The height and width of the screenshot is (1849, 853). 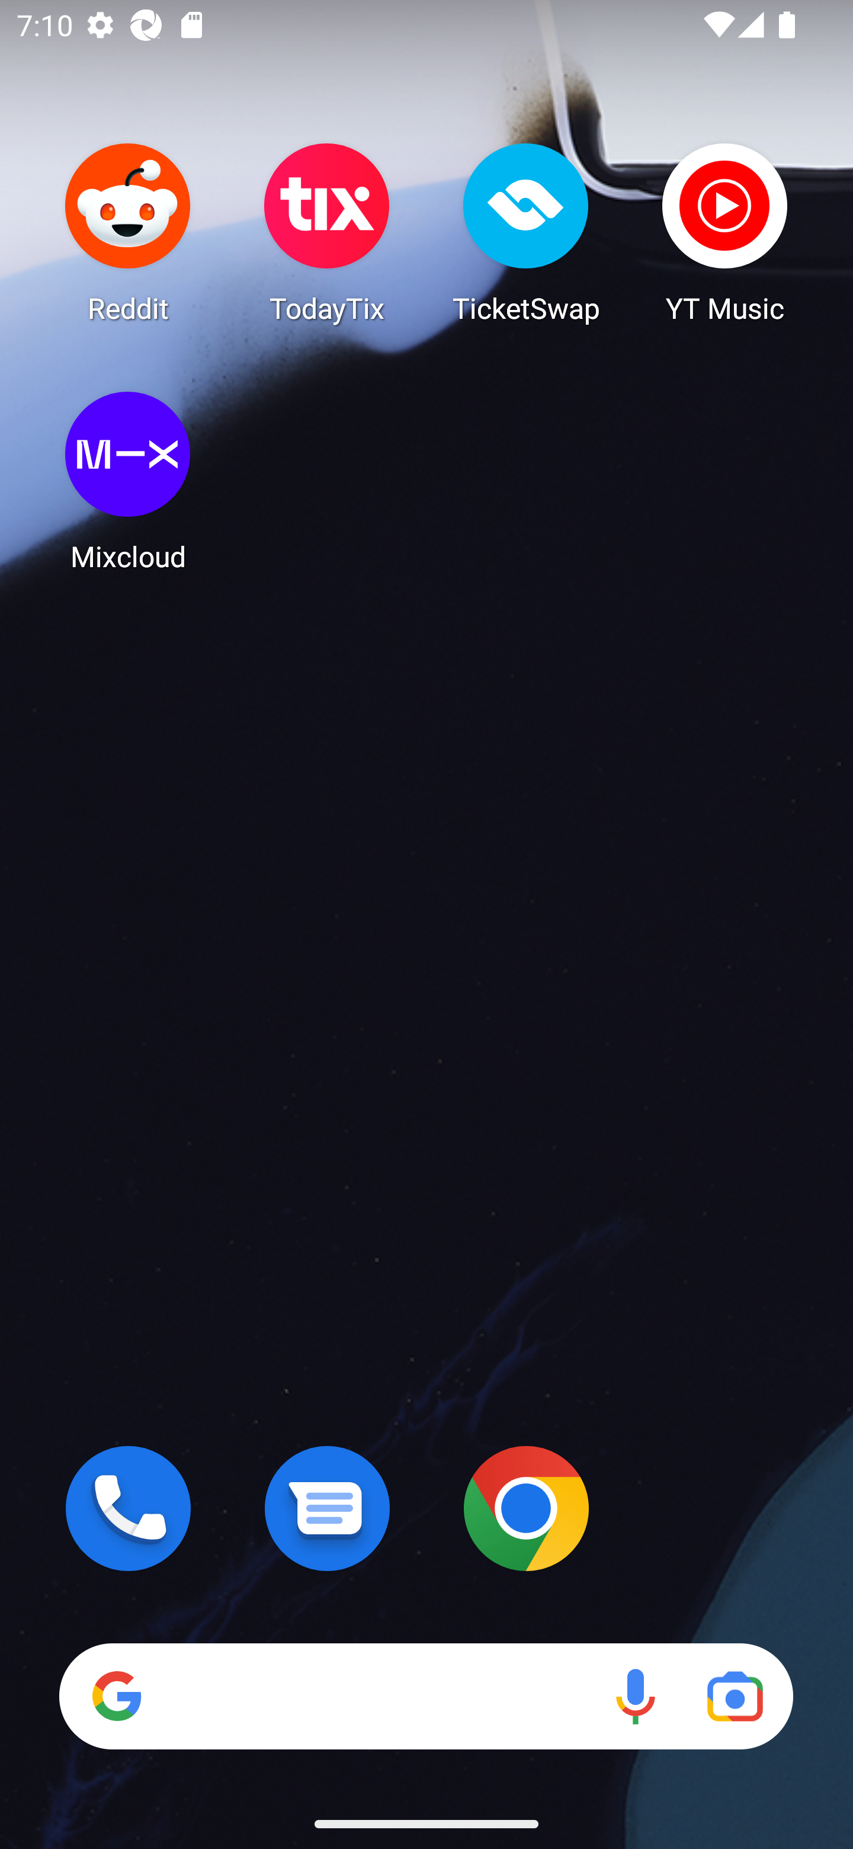 I want to click on Google Lens, so click(x=735, y=1696).